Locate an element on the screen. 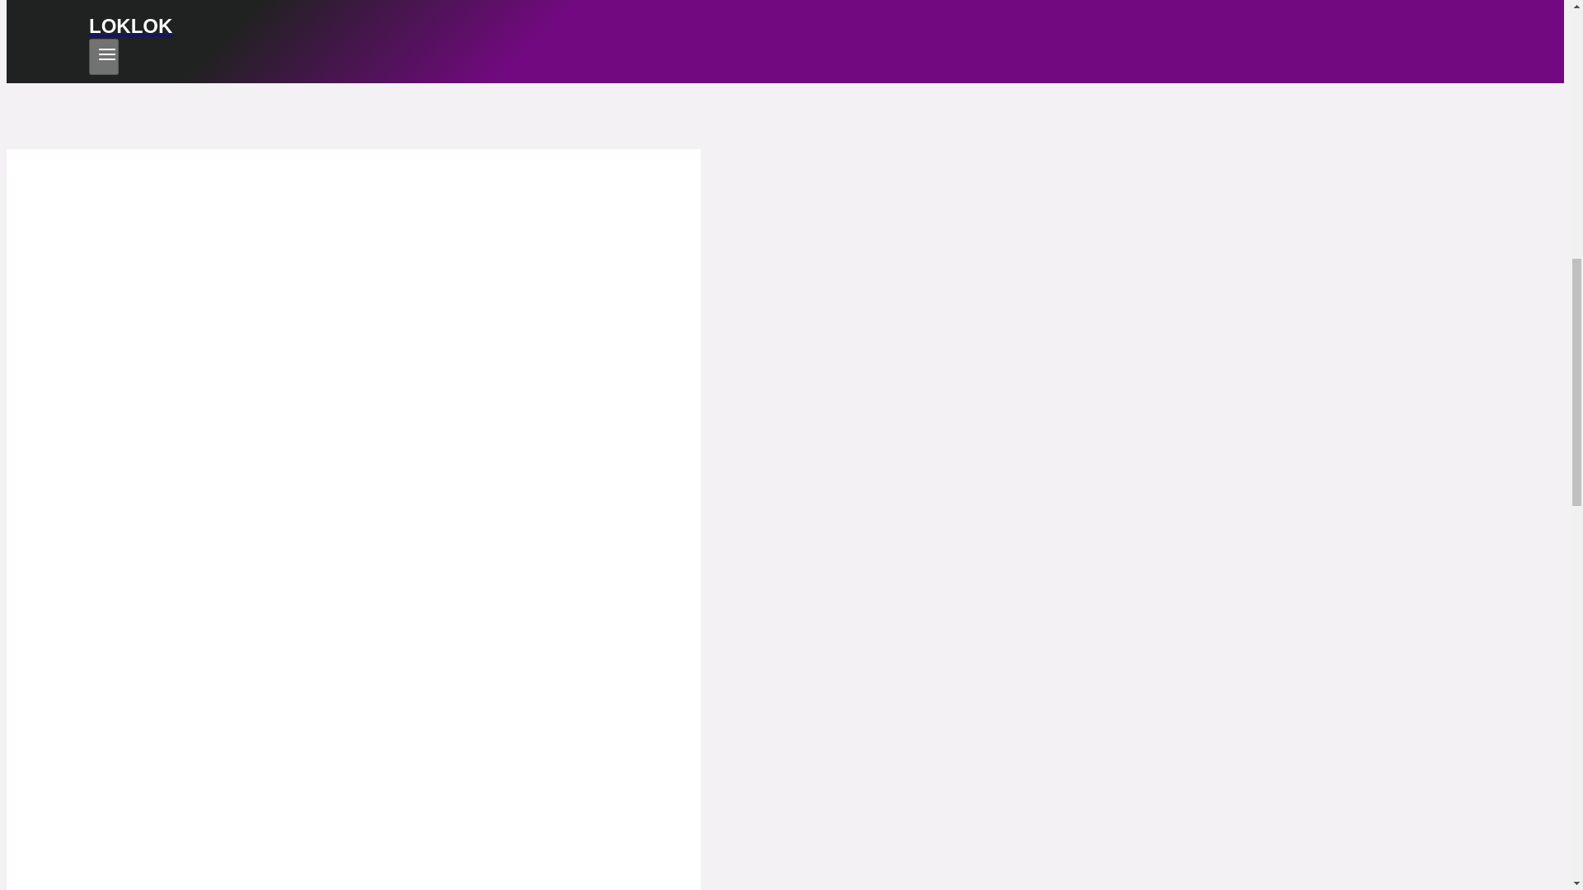 The width and height of the screenshot is (1583, 890). LOKLOK is located at coordinates (620, 19).